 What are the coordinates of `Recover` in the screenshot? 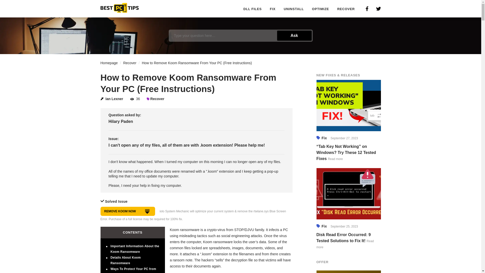 It's located at (130, 63).